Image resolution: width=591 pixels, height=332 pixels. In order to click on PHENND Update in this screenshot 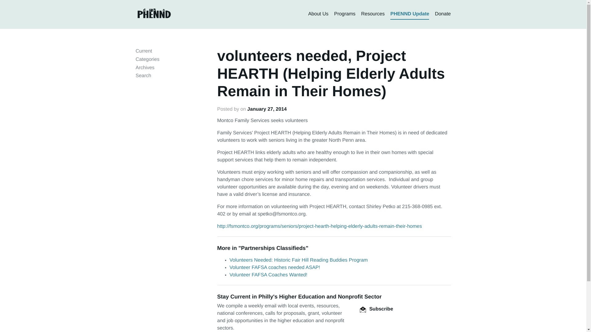, I will do `click(409, 14)`.